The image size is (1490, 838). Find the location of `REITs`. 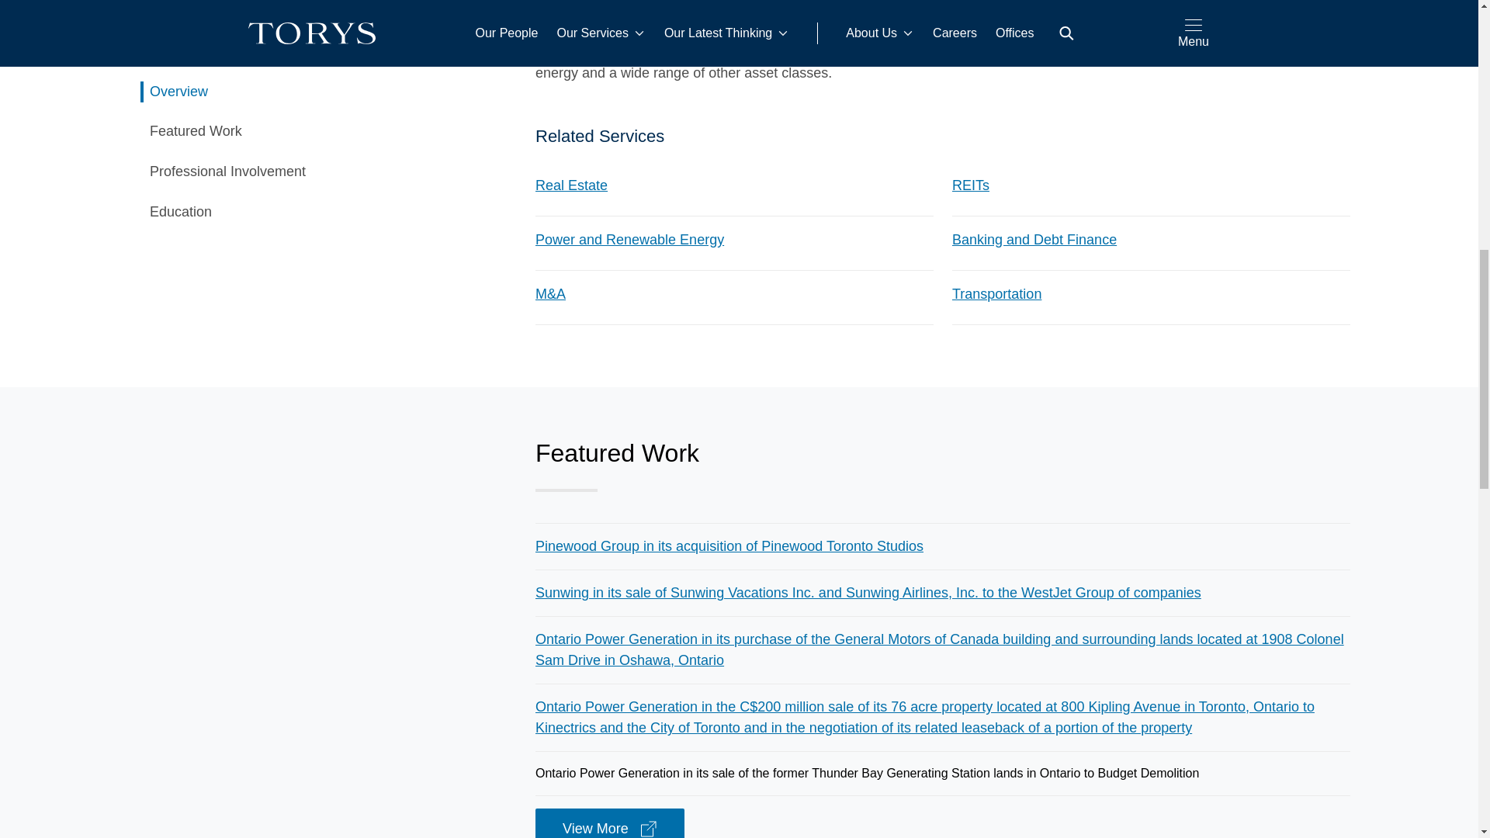

REITs is located at coordinates (970, 185).